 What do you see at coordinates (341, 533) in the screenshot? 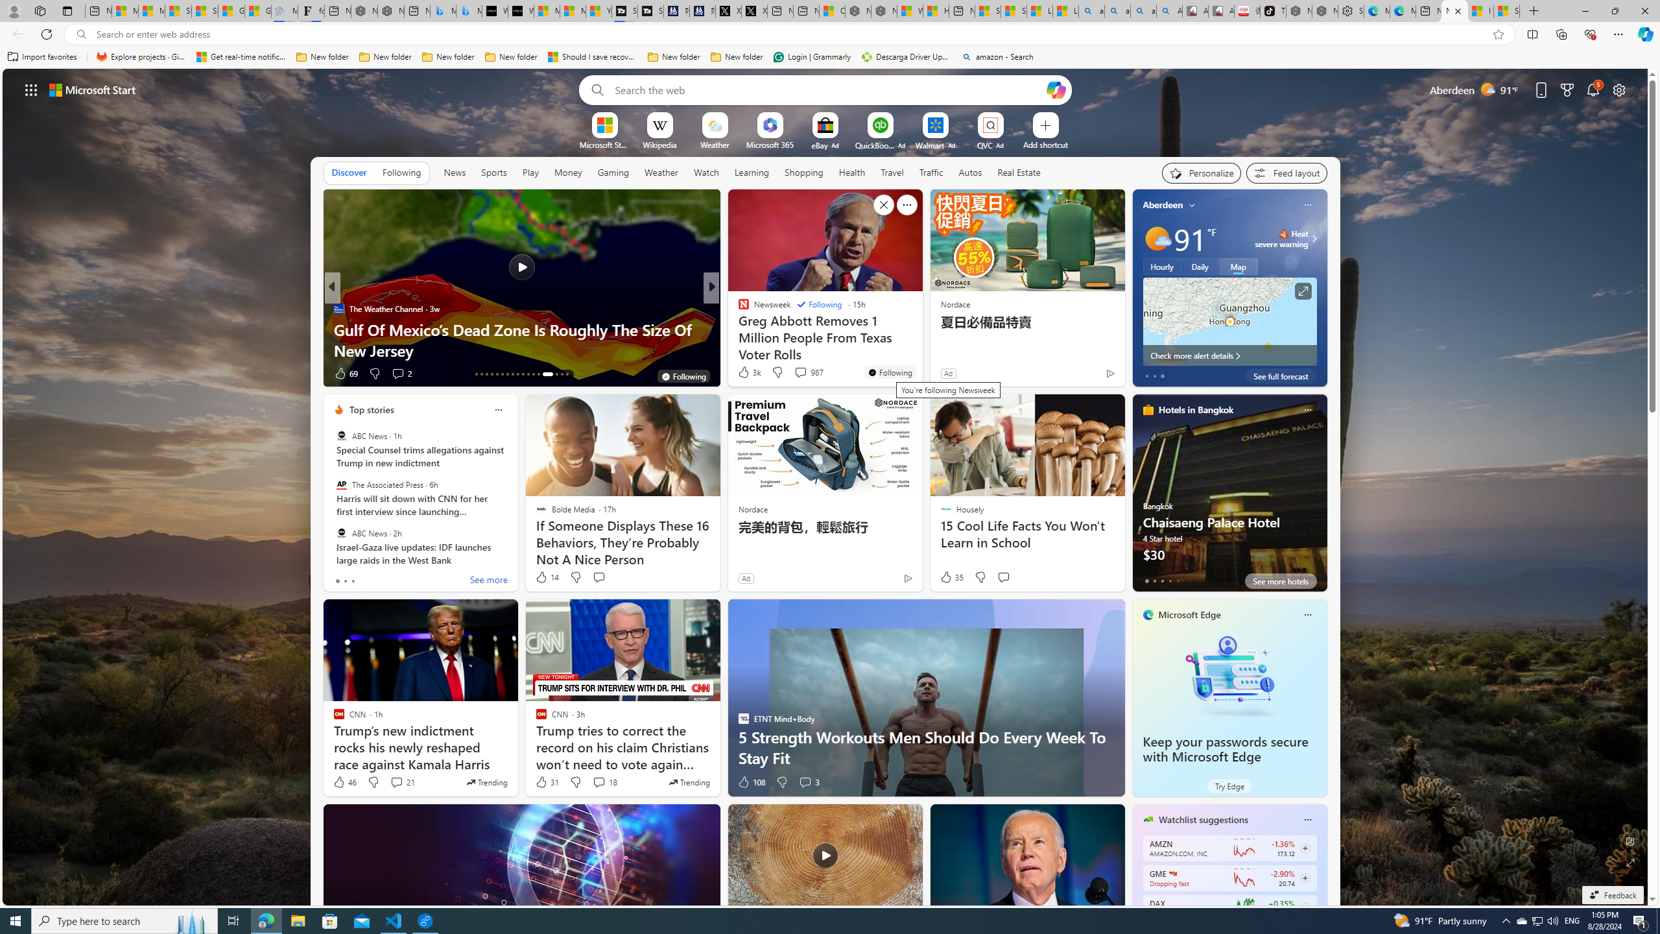
I see `ABC News` at bounding box center [341, 533].